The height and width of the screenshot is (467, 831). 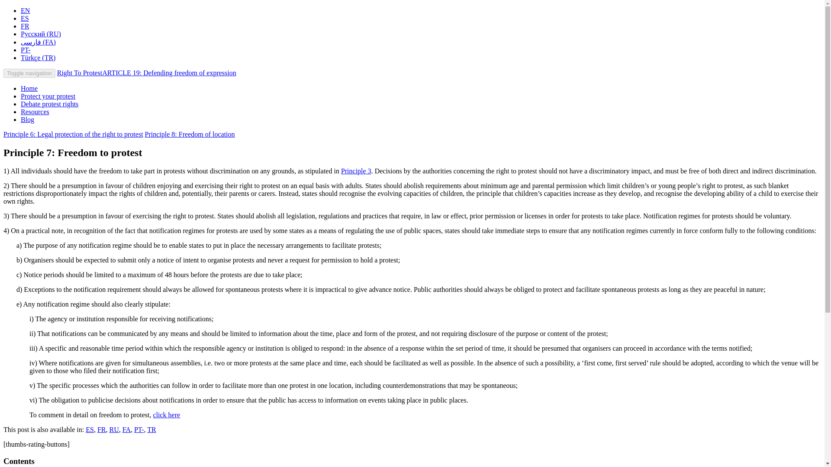 What do you see at coordinates (166, 415) in the screenshot?
I see `click here` at bounding box center [166, 415].